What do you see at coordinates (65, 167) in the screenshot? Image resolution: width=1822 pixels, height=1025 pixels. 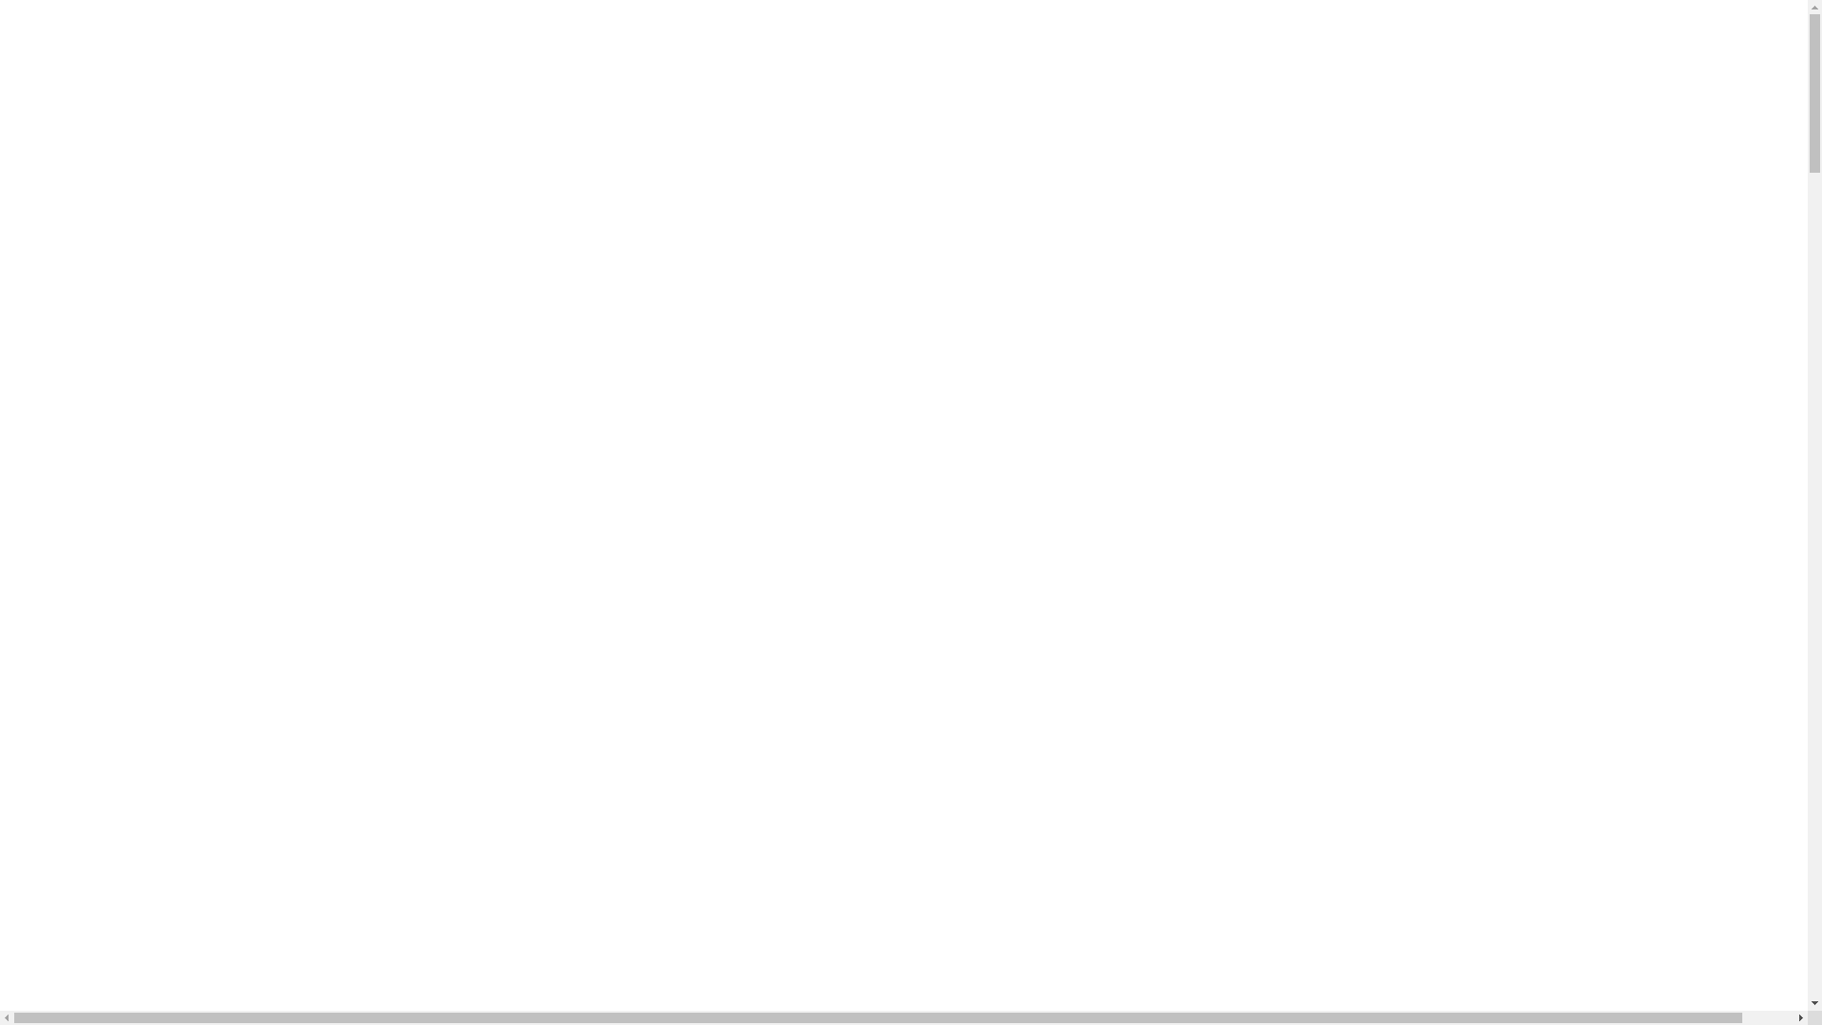 I see `Saville assessment` at bounding box center [65, 167].